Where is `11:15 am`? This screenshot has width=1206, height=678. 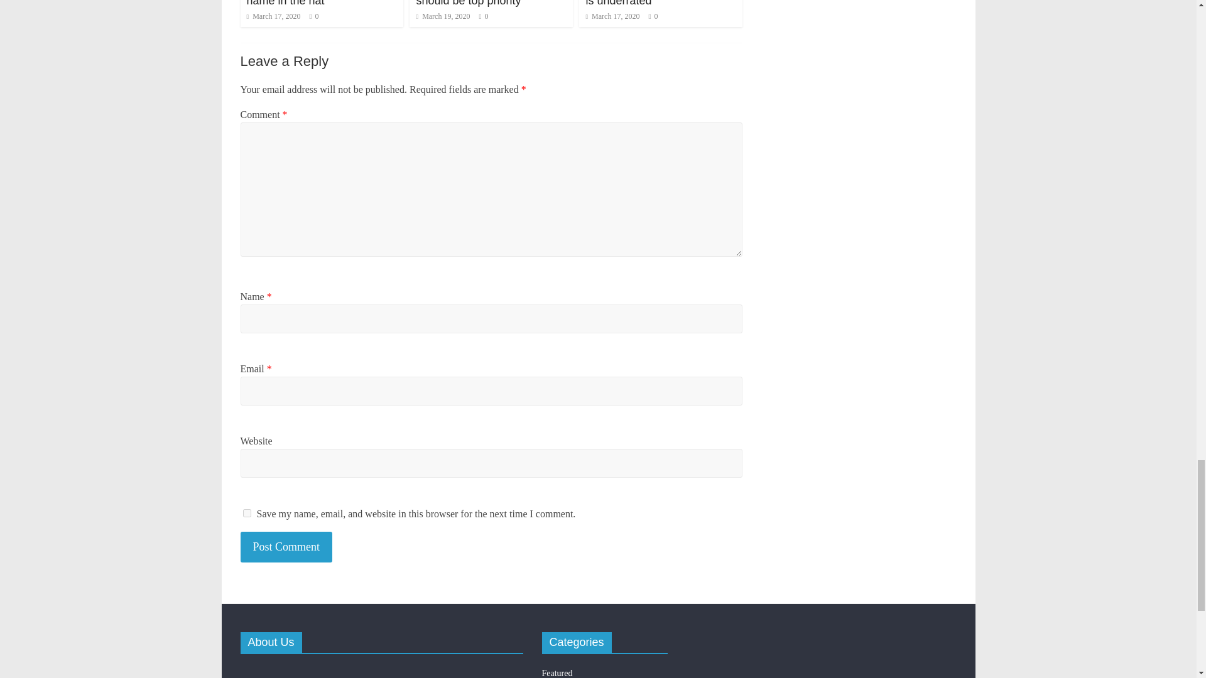 11:15 am is located at coordinates (273, 16).